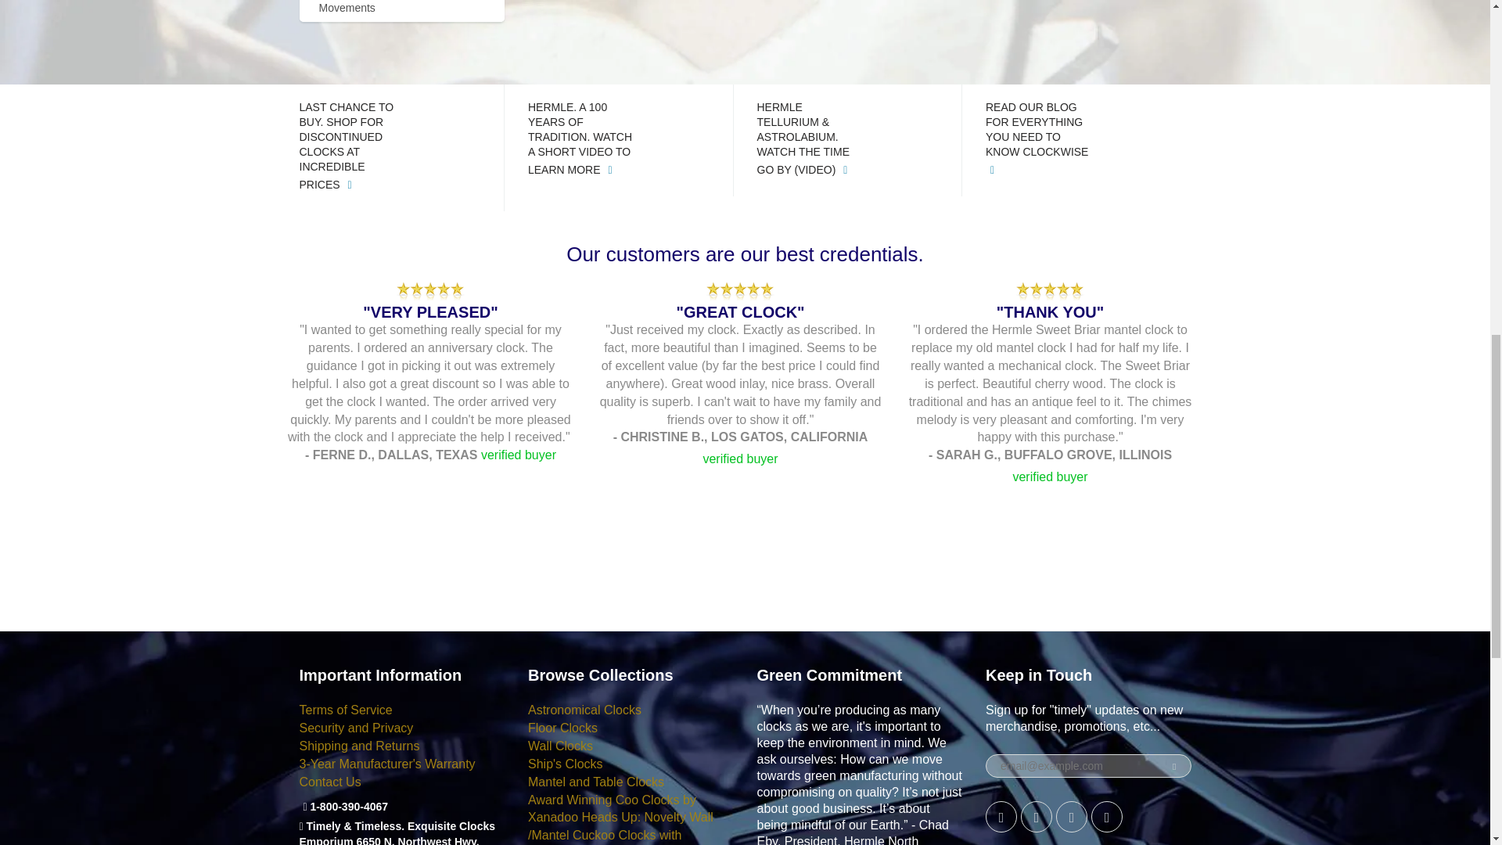 Image resolution: width=1502 pixels, height=845 pixels. Describe the element at coordinates (1072, 816) in the screenshot. I see `Instagram` at that location.